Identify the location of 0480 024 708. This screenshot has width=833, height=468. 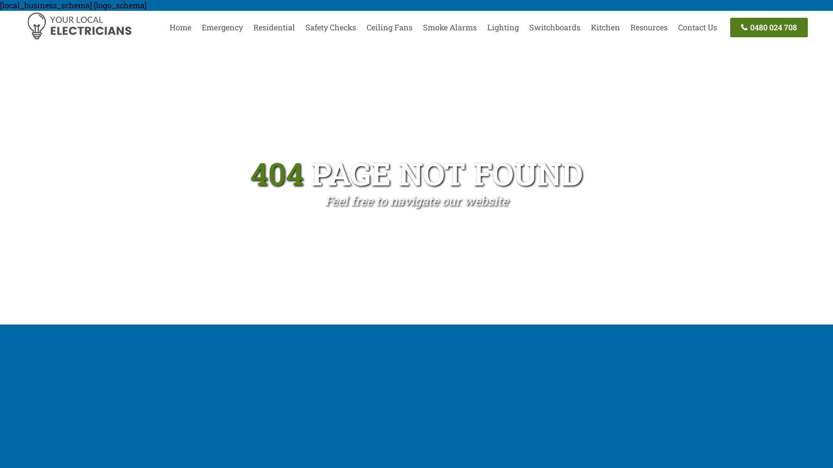
(769, 28).